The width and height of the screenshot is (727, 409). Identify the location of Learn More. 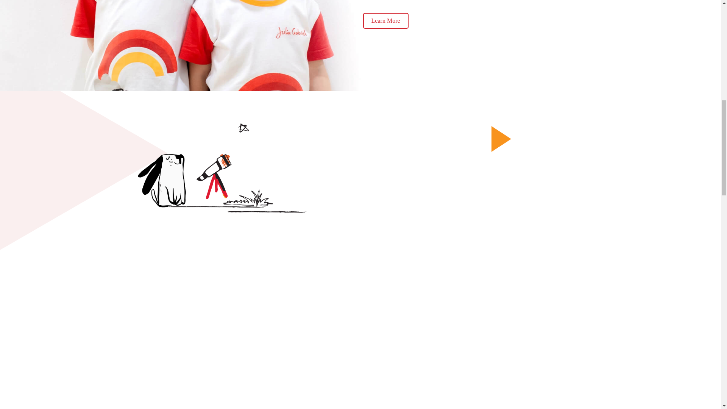
(385, 20).